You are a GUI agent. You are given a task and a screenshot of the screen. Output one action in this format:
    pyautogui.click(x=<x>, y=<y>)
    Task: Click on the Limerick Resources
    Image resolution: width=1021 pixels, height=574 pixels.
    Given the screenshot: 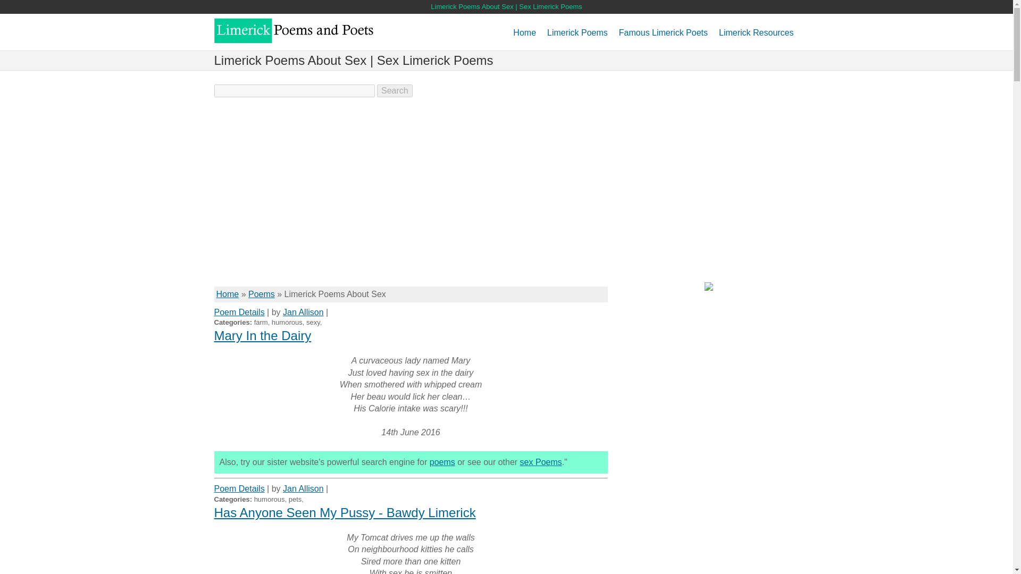 What is the action you would take?
    pyautogui.click(x=756, y=36)
    